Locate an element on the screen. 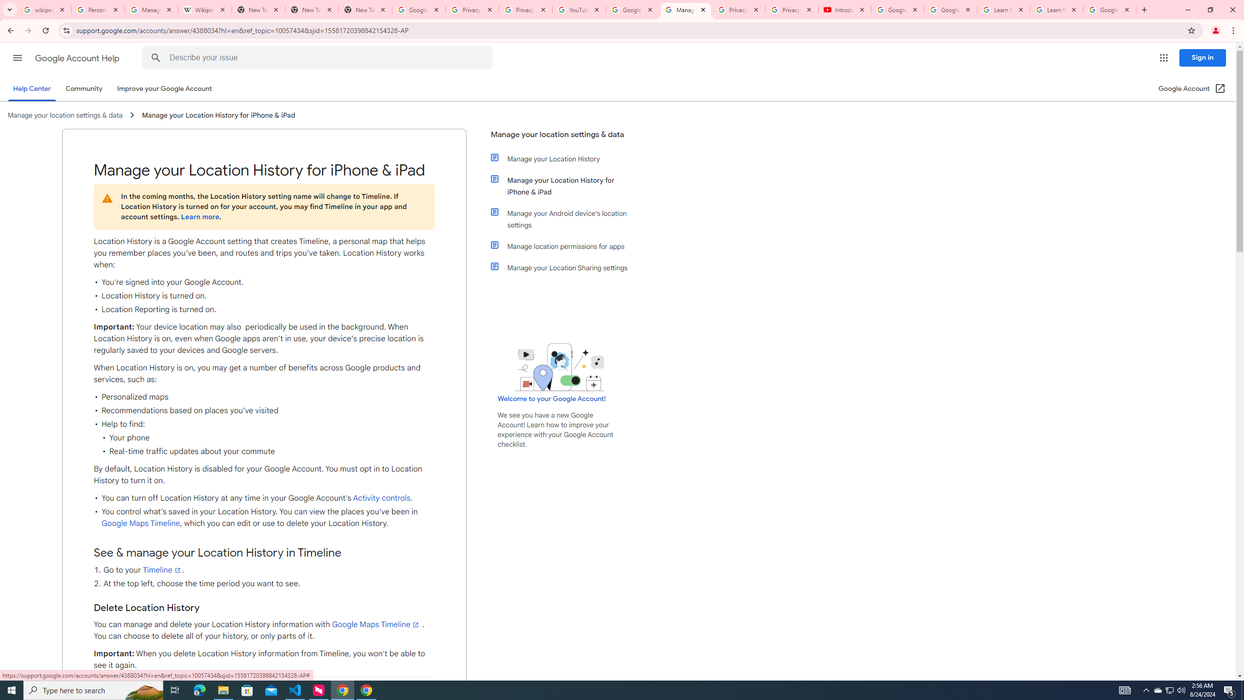  YouTube is located at coordinates (579, 10).